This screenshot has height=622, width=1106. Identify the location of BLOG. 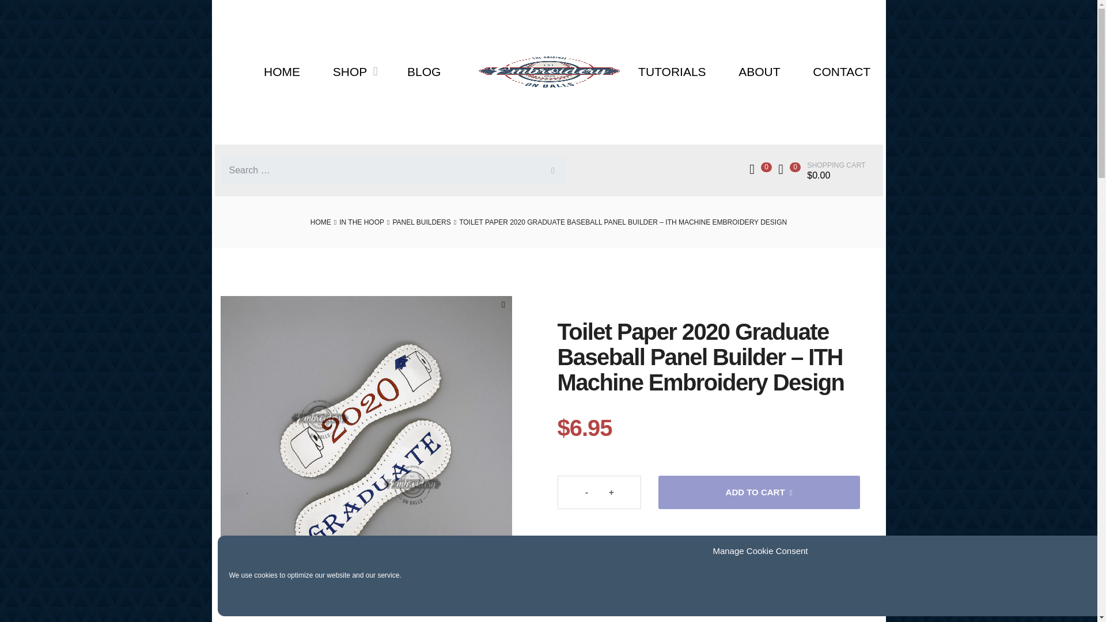
(424, 72).